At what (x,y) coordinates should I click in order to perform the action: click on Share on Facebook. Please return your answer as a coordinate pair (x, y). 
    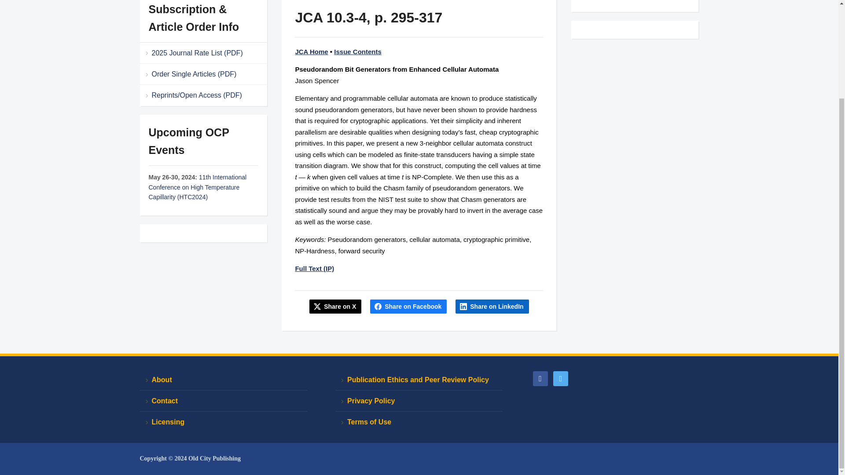
    Looking at the image, I should click on (408, 306).